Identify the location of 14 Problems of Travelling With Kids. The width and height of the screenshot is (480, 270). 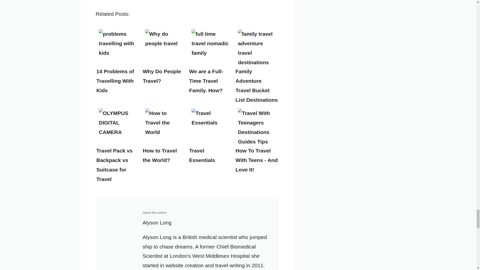
(117, 48).